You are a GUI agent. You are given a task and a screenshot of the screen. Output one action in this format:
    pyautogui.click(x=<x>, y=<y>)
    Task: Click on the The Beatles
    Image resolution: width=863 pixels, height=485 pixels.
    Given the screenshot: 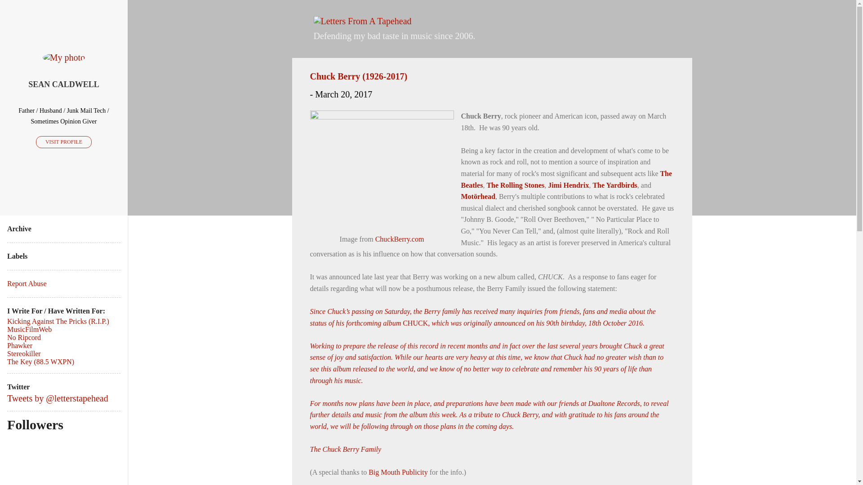 What is the action you would take?
    pyautogui.click(x=566, y=180)
    